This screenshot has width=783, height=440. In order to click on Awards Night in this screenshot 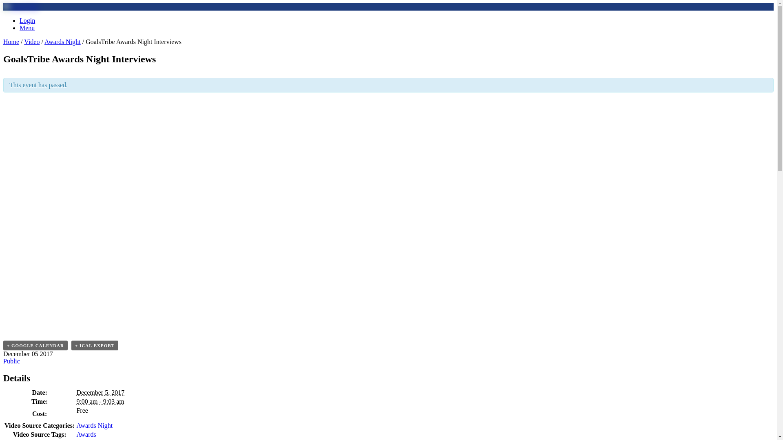, I will do `click(95, 425)`.